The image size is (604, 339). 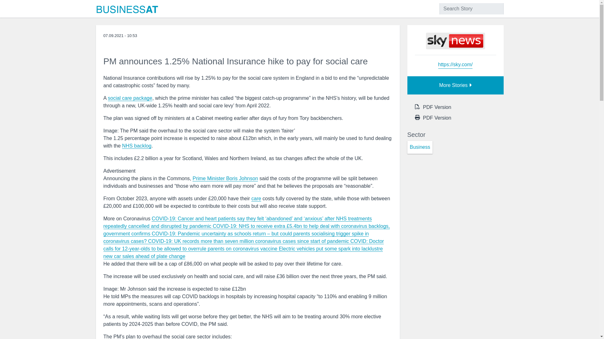 What do you see at coordinates (420, 148) in the screenshot?
I see `Business` at bounding box center [420, 148].